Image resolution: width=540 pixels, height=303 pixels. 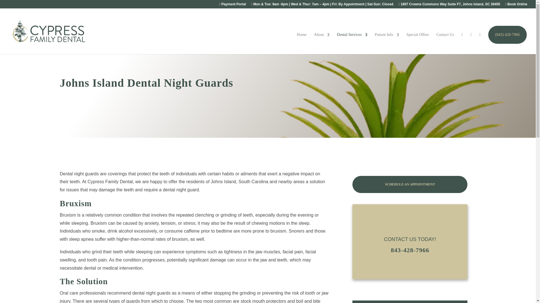 I want to click on 1807 Crowne Commons Way Suite F7, Johns Island, SC 29455, so click(x=449, y=5).